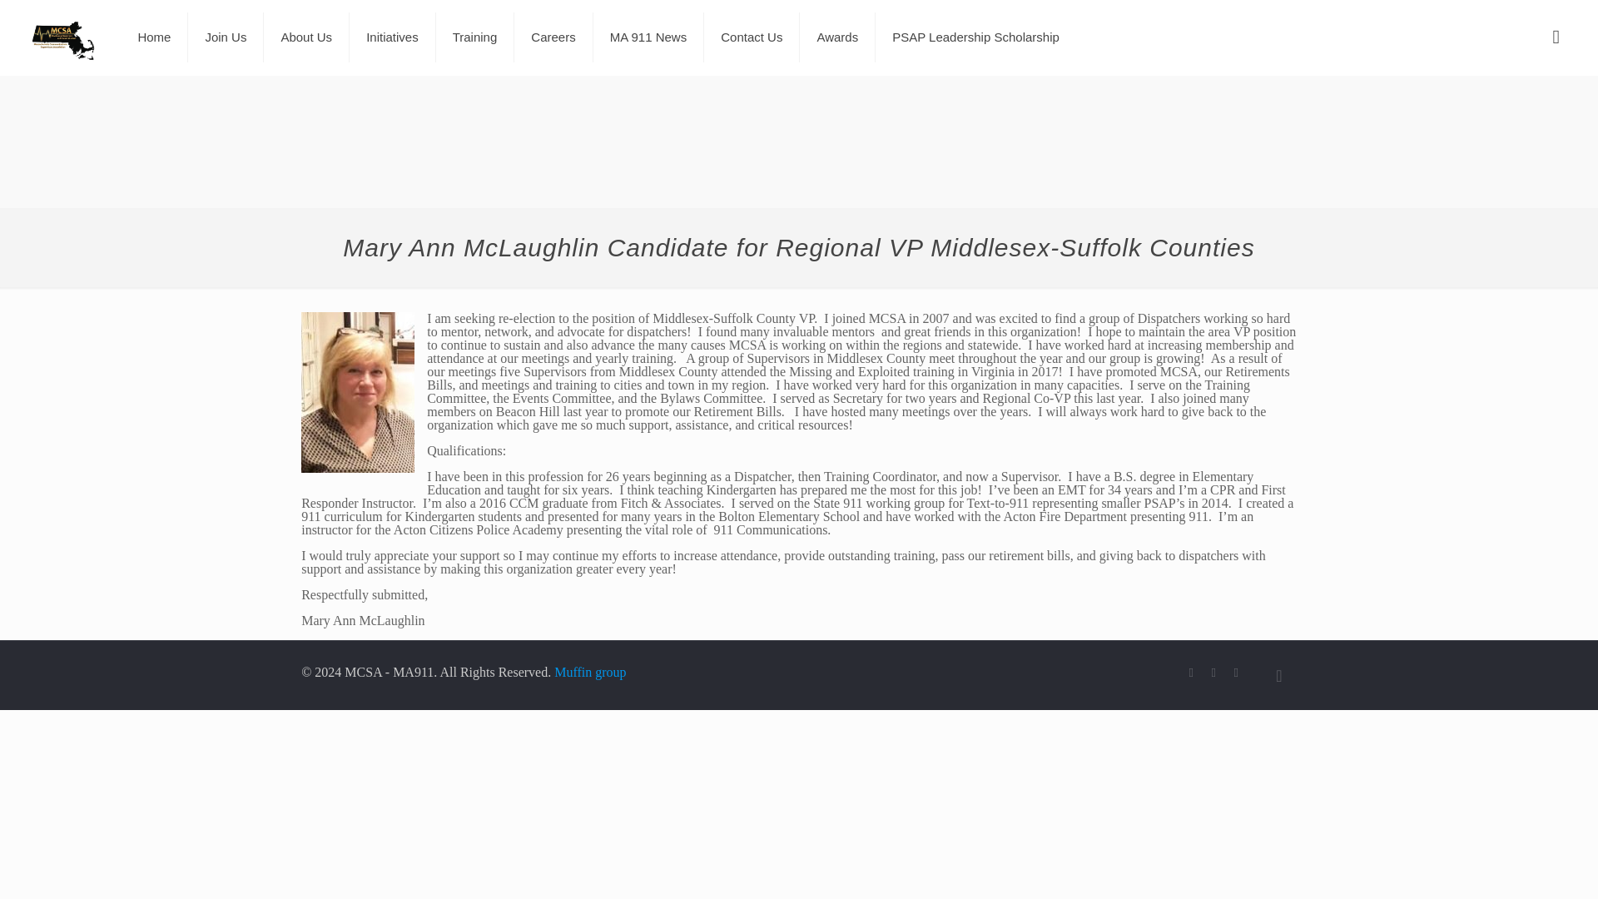  Describe the element at coordinates (752, 37) in the screenshot. I see `Contact Us` at that location.